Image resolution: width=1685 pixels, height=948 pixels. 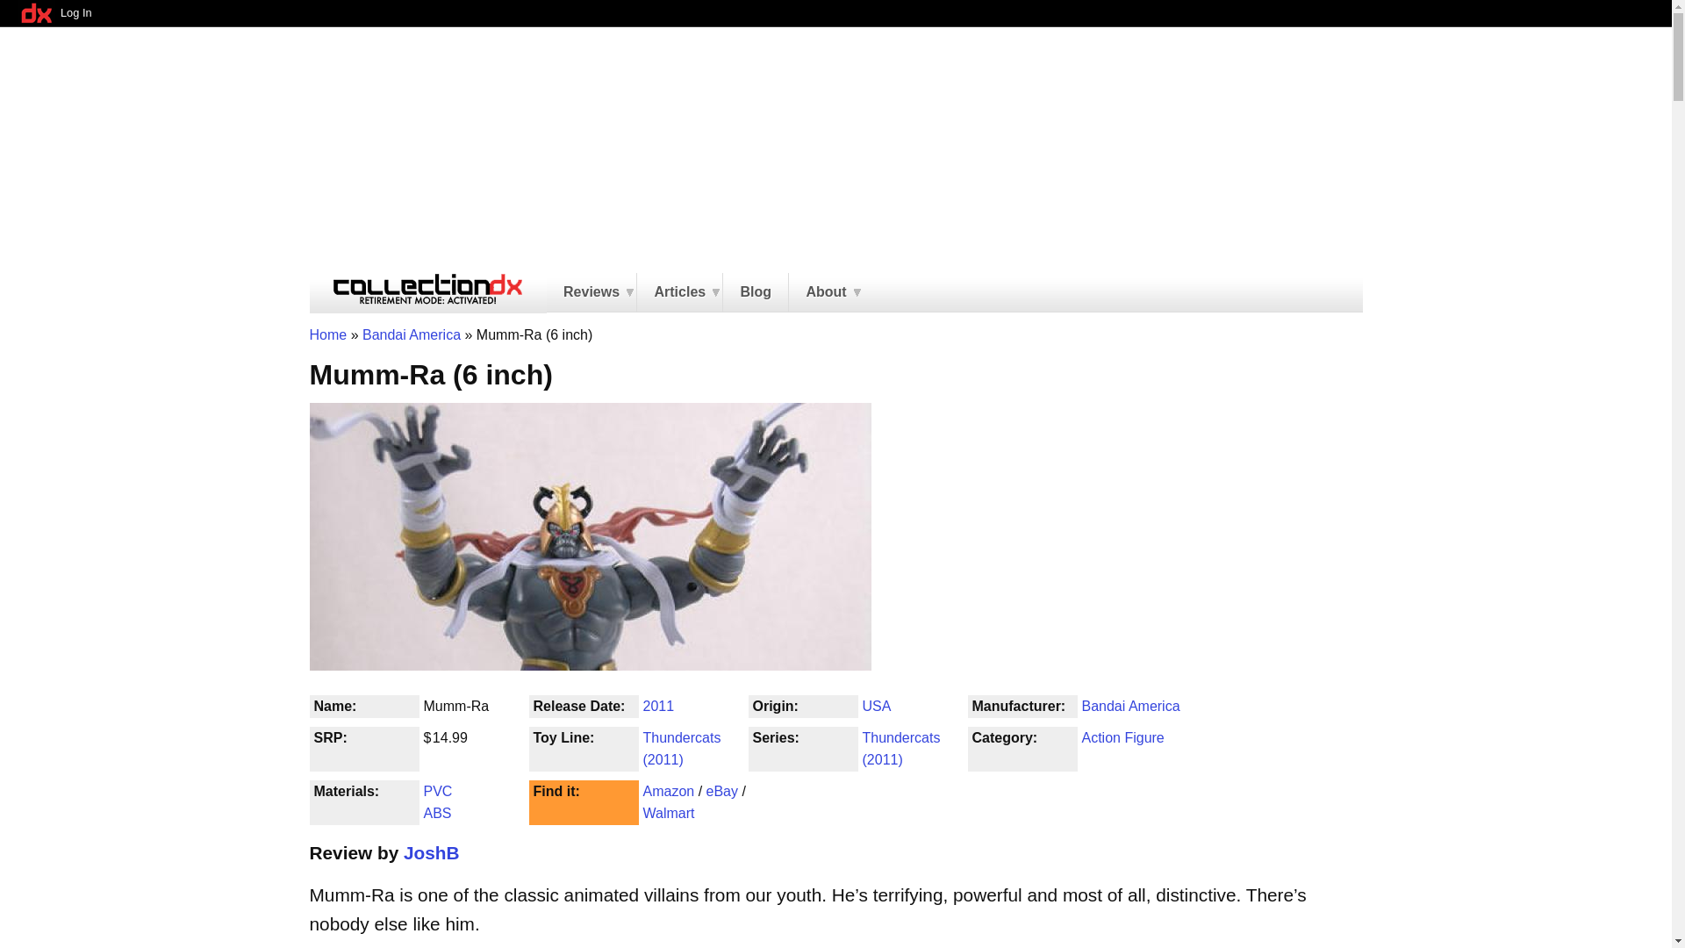 What do you see at coordinates (411, 334) in the screenshot?
I see `Bandai America` at bounding box center [411, 334].